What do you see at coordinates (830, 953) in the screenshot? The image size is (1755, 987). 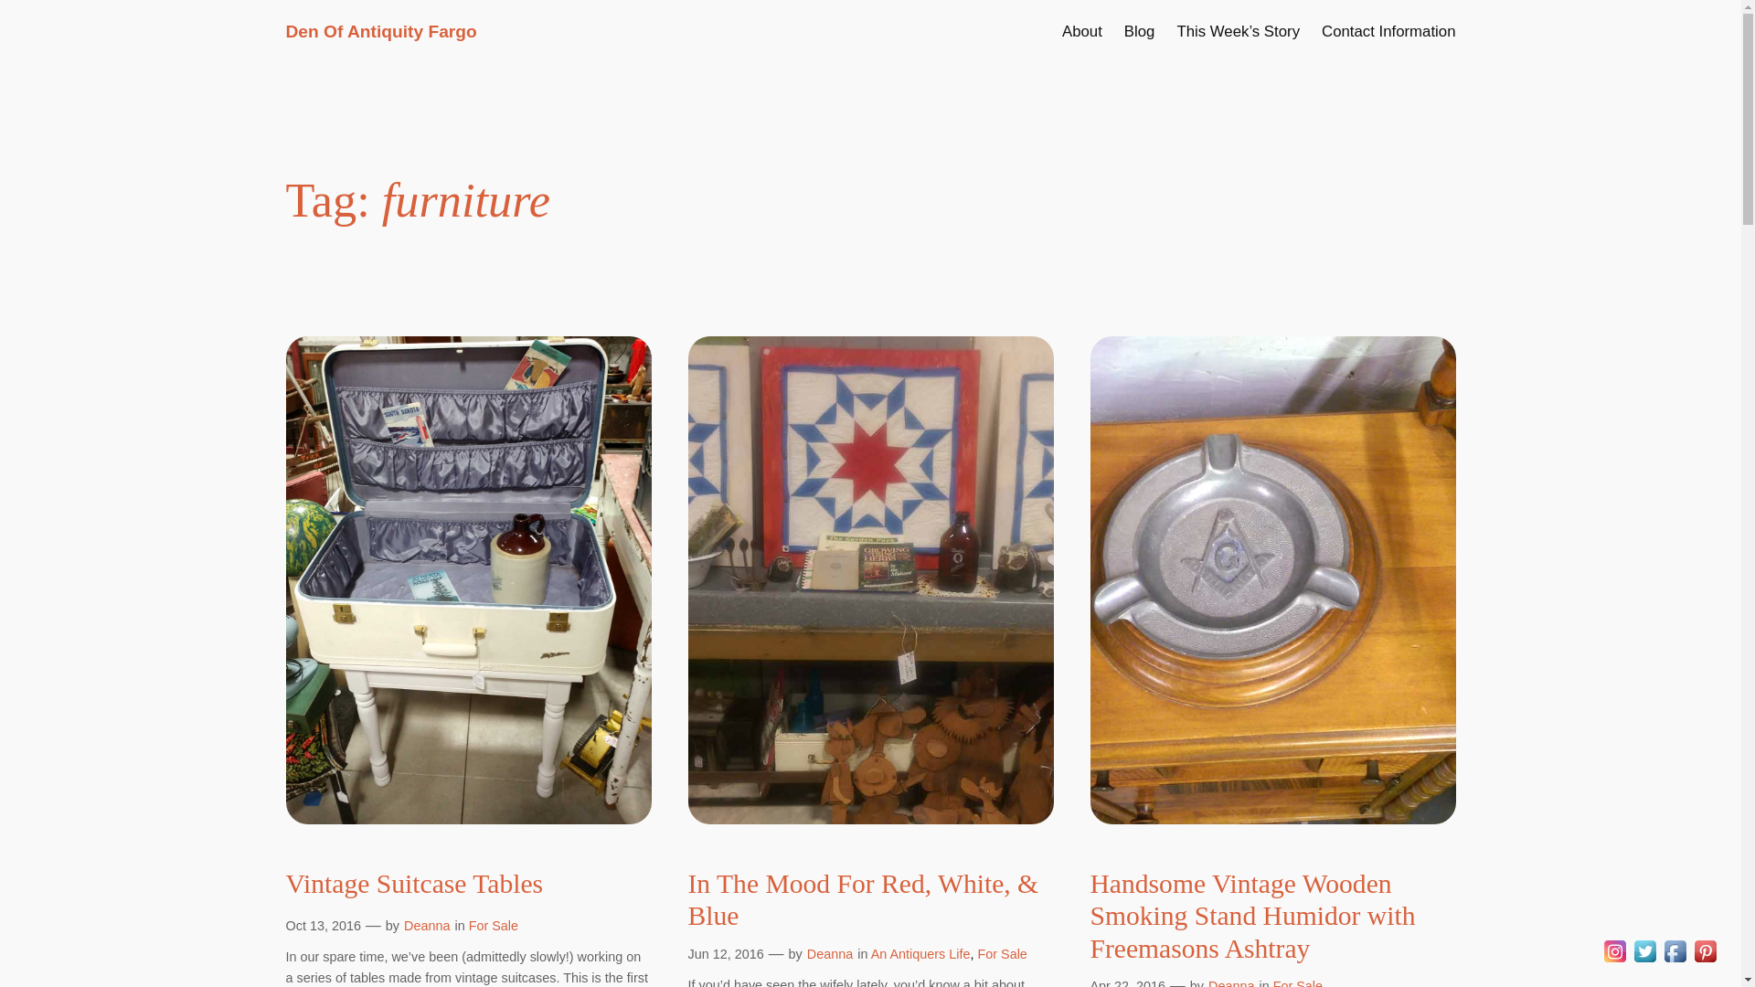 I see `Deanna` at bounding box center [830, 953].